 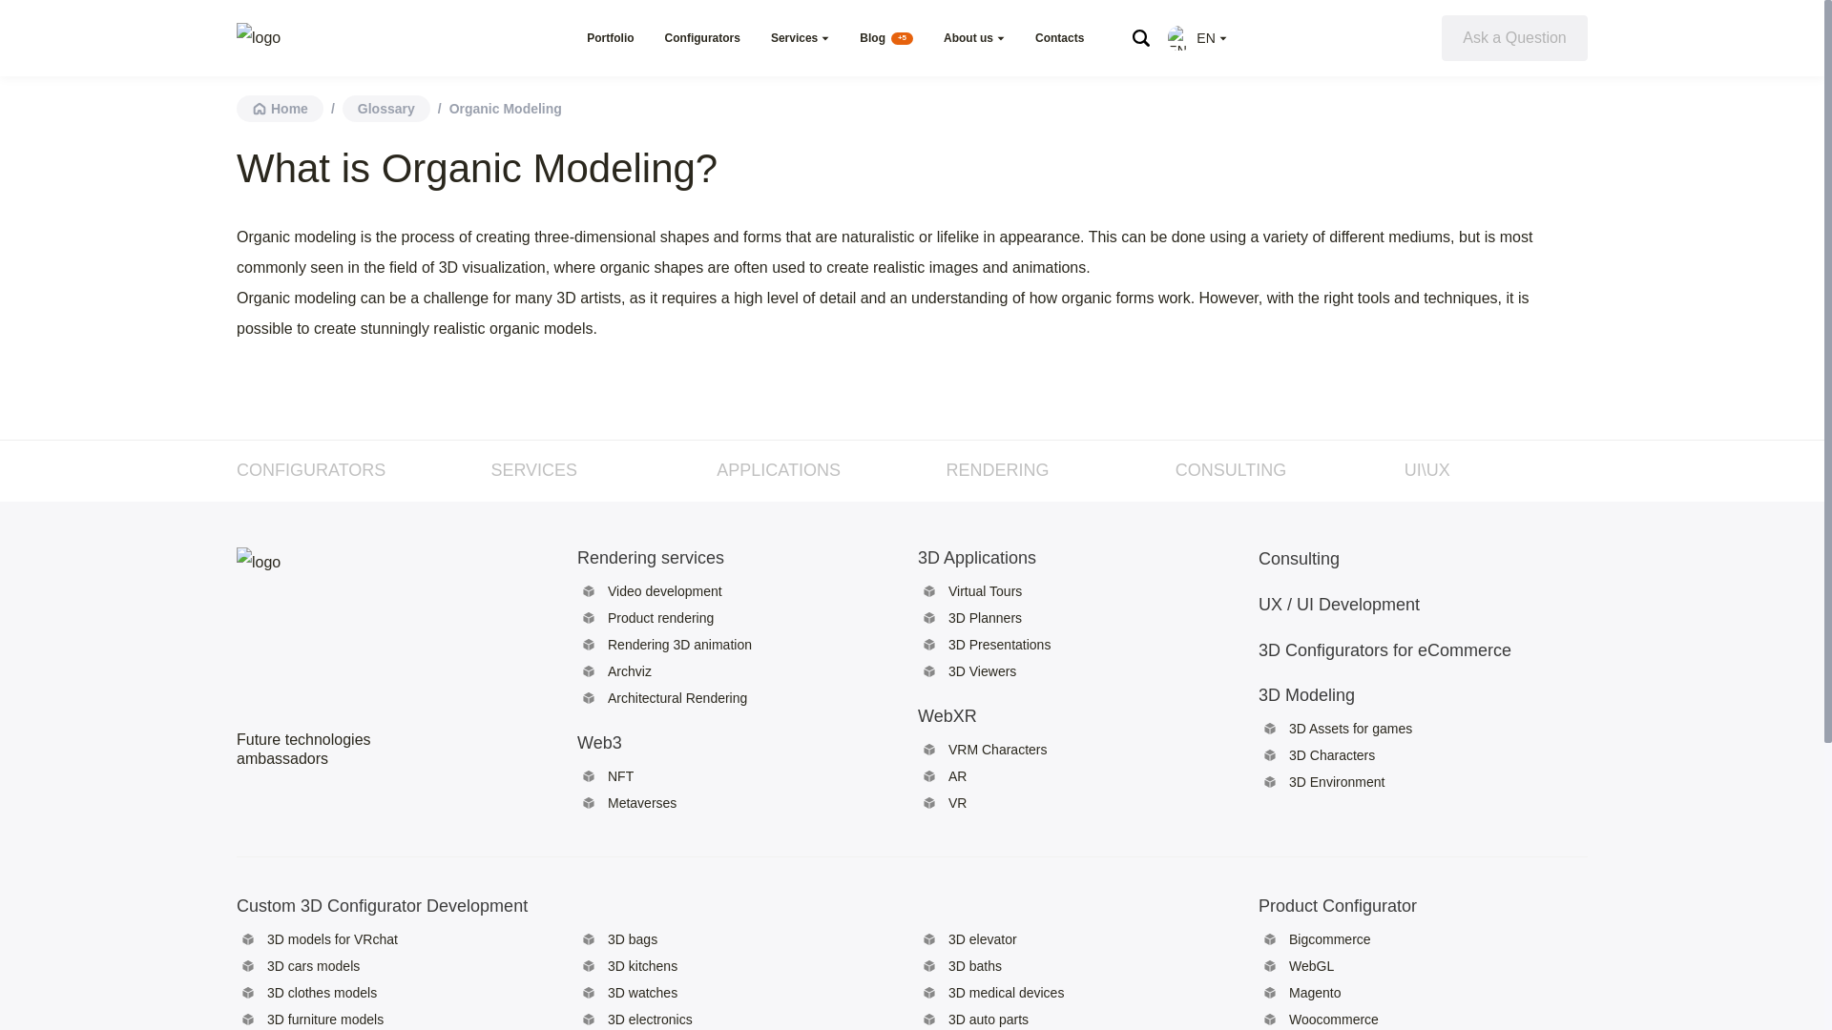 What do you see at coordinates (968, 38) in the screenshot?
I see `About us` at bounding box center [968, 38].